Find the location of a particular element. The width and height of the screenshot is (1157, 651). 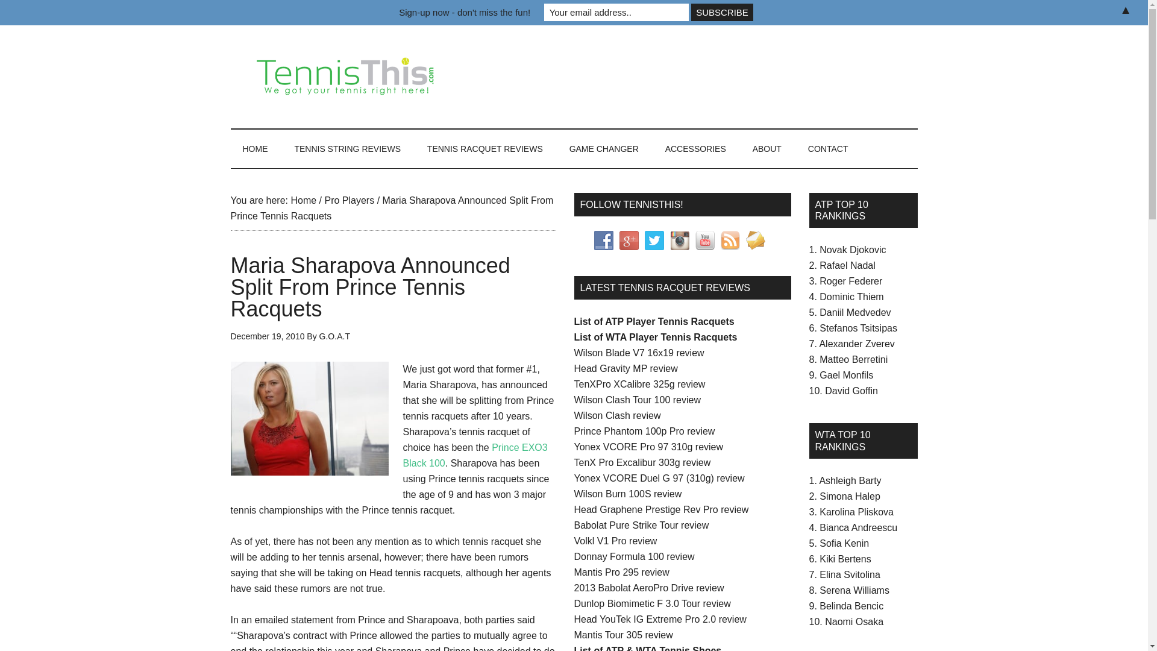

CONTACT is located at coordinates (828, 148).